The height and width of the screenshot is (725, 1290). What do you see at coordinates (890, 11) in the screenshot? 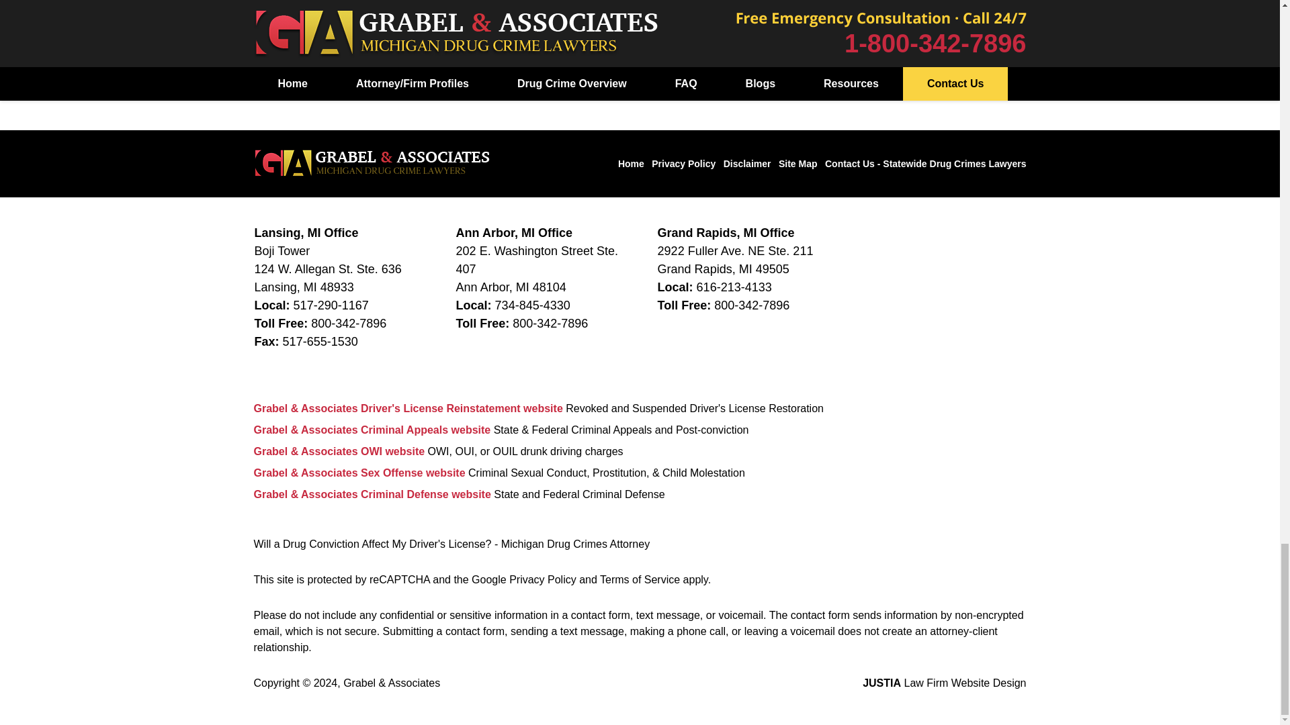
I see `Facebook` at bounding box center [890, 11].